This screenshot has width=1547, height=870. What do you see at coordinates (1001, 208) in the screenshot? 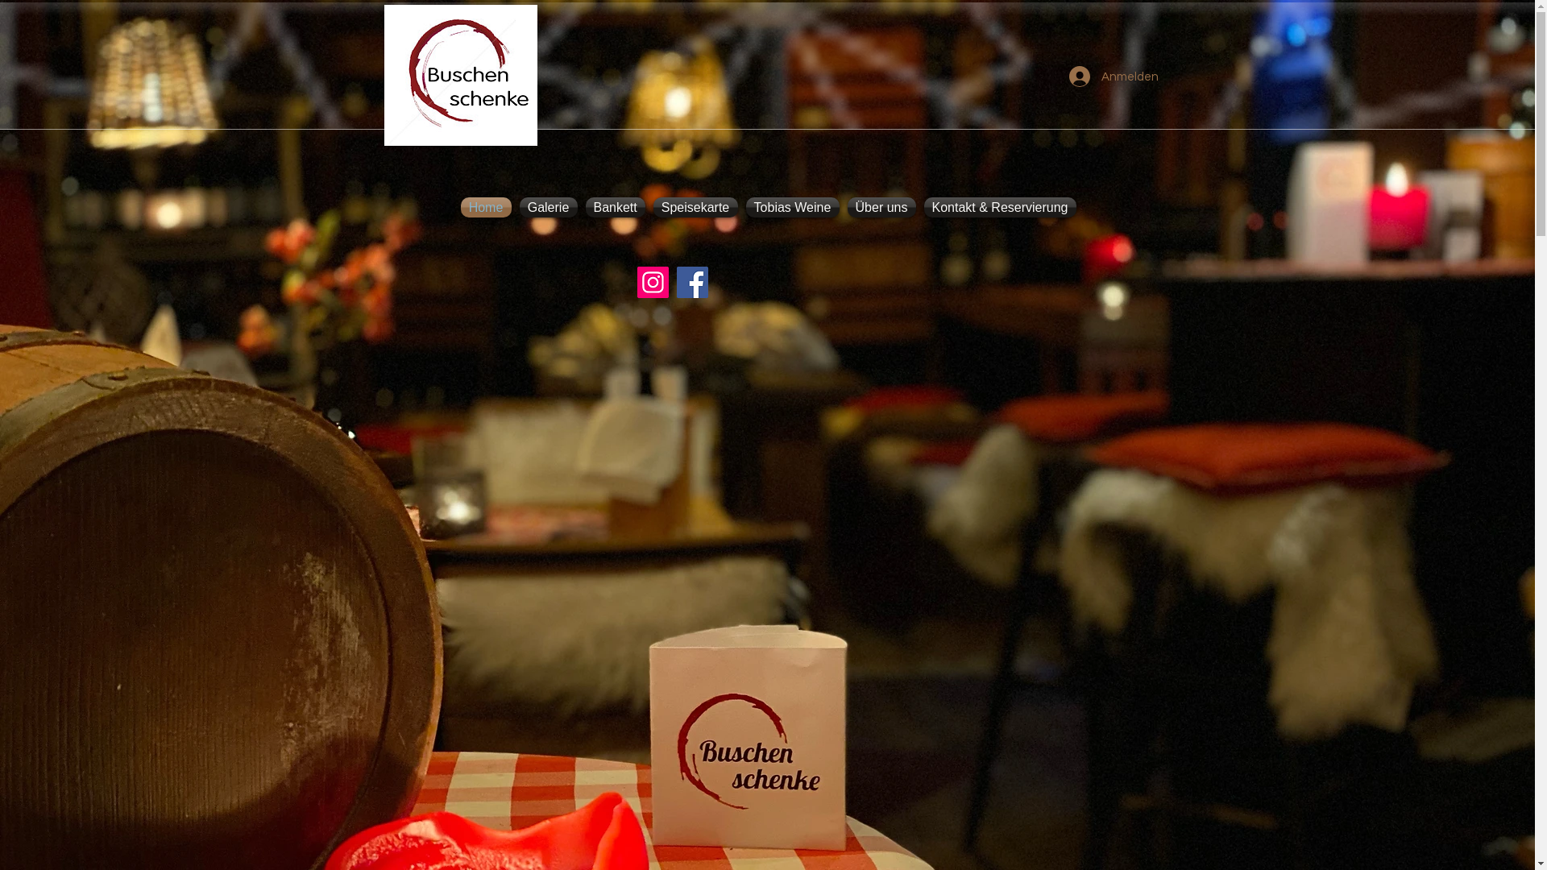
I see `Kontakt & Reservierung` at bounding box center [1001, 208].